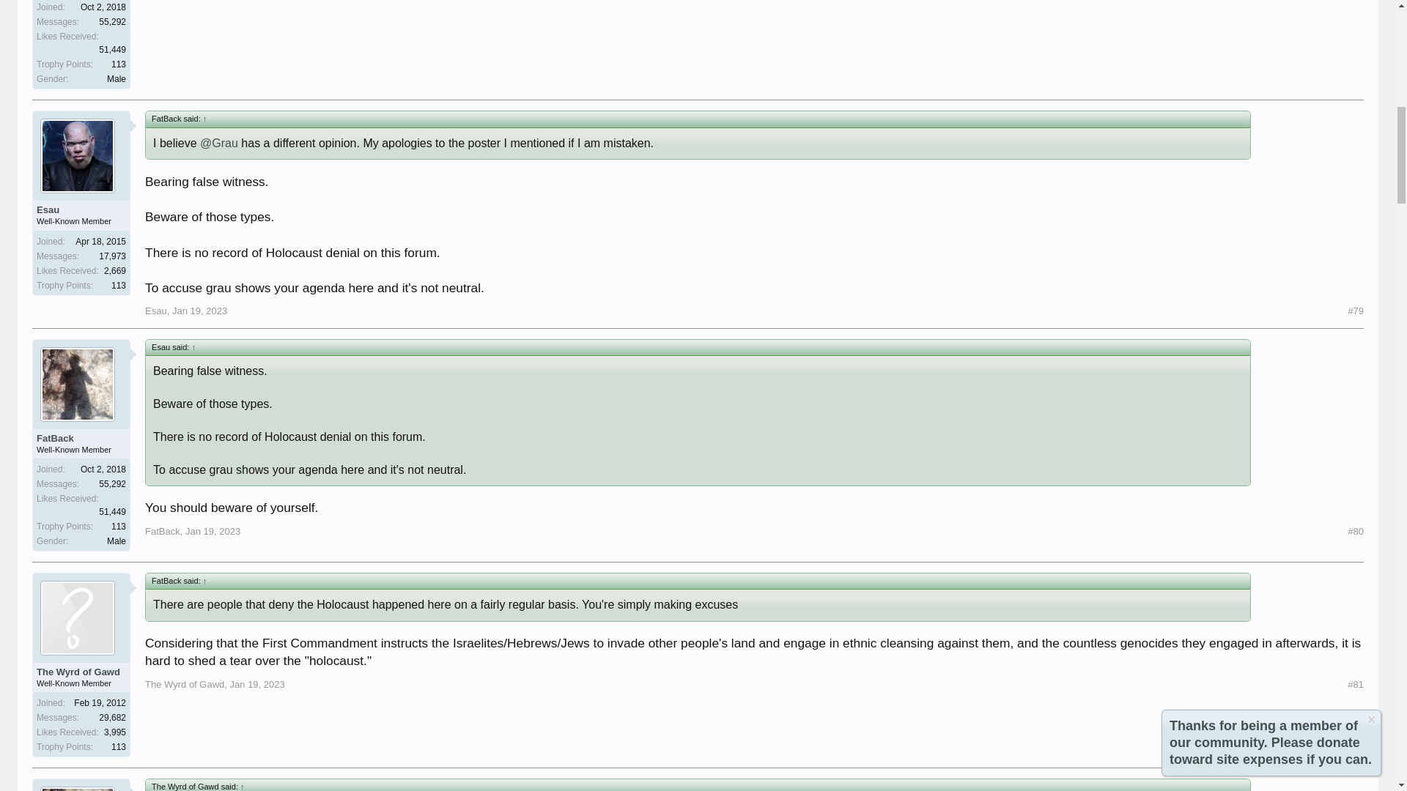 The height and width of the screenshot is (791, 1407). What do you see at coordinates (119, 64) in the screenshot?
I see `113` at bounding box center [119, 64].